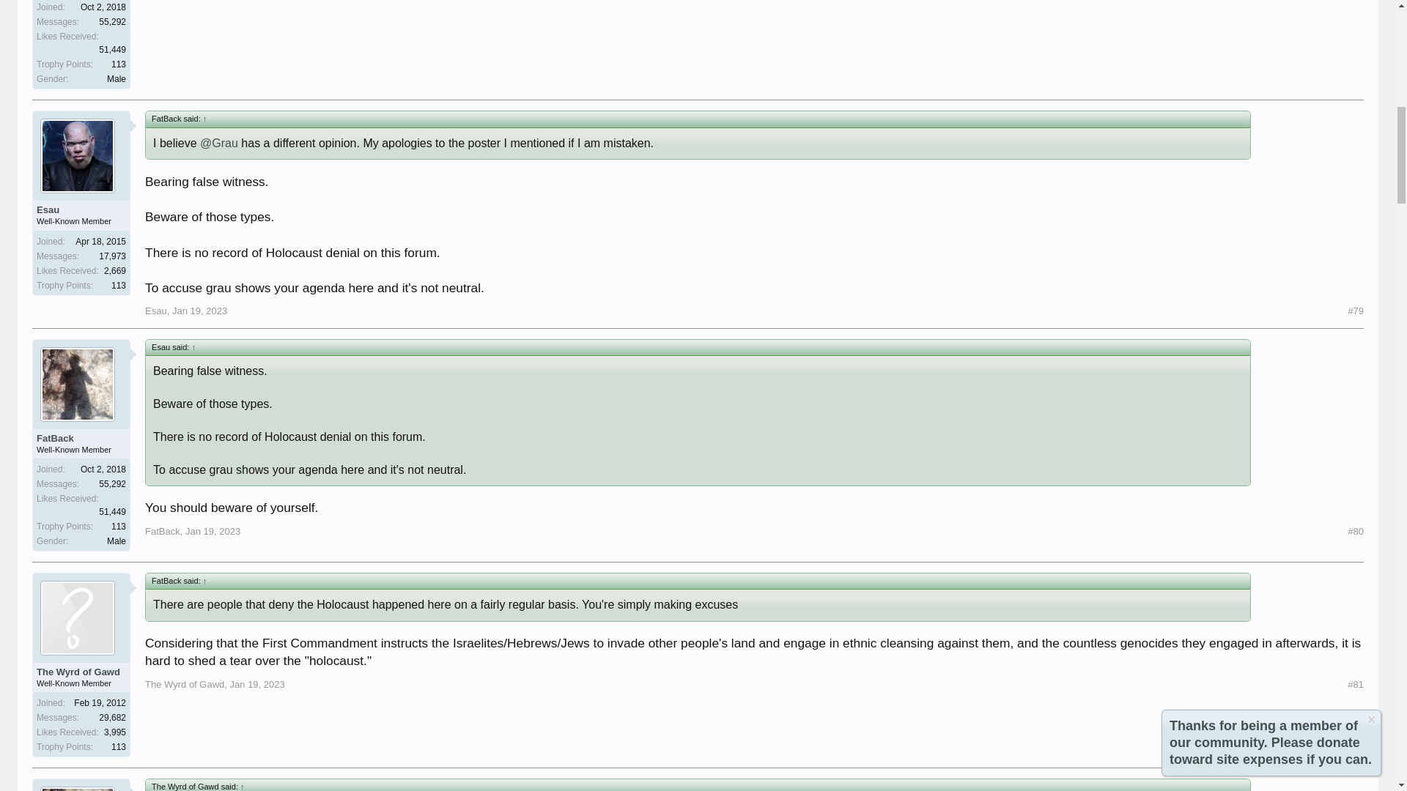 The height and width of the screenshot is (791, 1407). What do you see at coordinates (119, 64) in the screenshot?
I see `113` at bounding box center [119, 64].